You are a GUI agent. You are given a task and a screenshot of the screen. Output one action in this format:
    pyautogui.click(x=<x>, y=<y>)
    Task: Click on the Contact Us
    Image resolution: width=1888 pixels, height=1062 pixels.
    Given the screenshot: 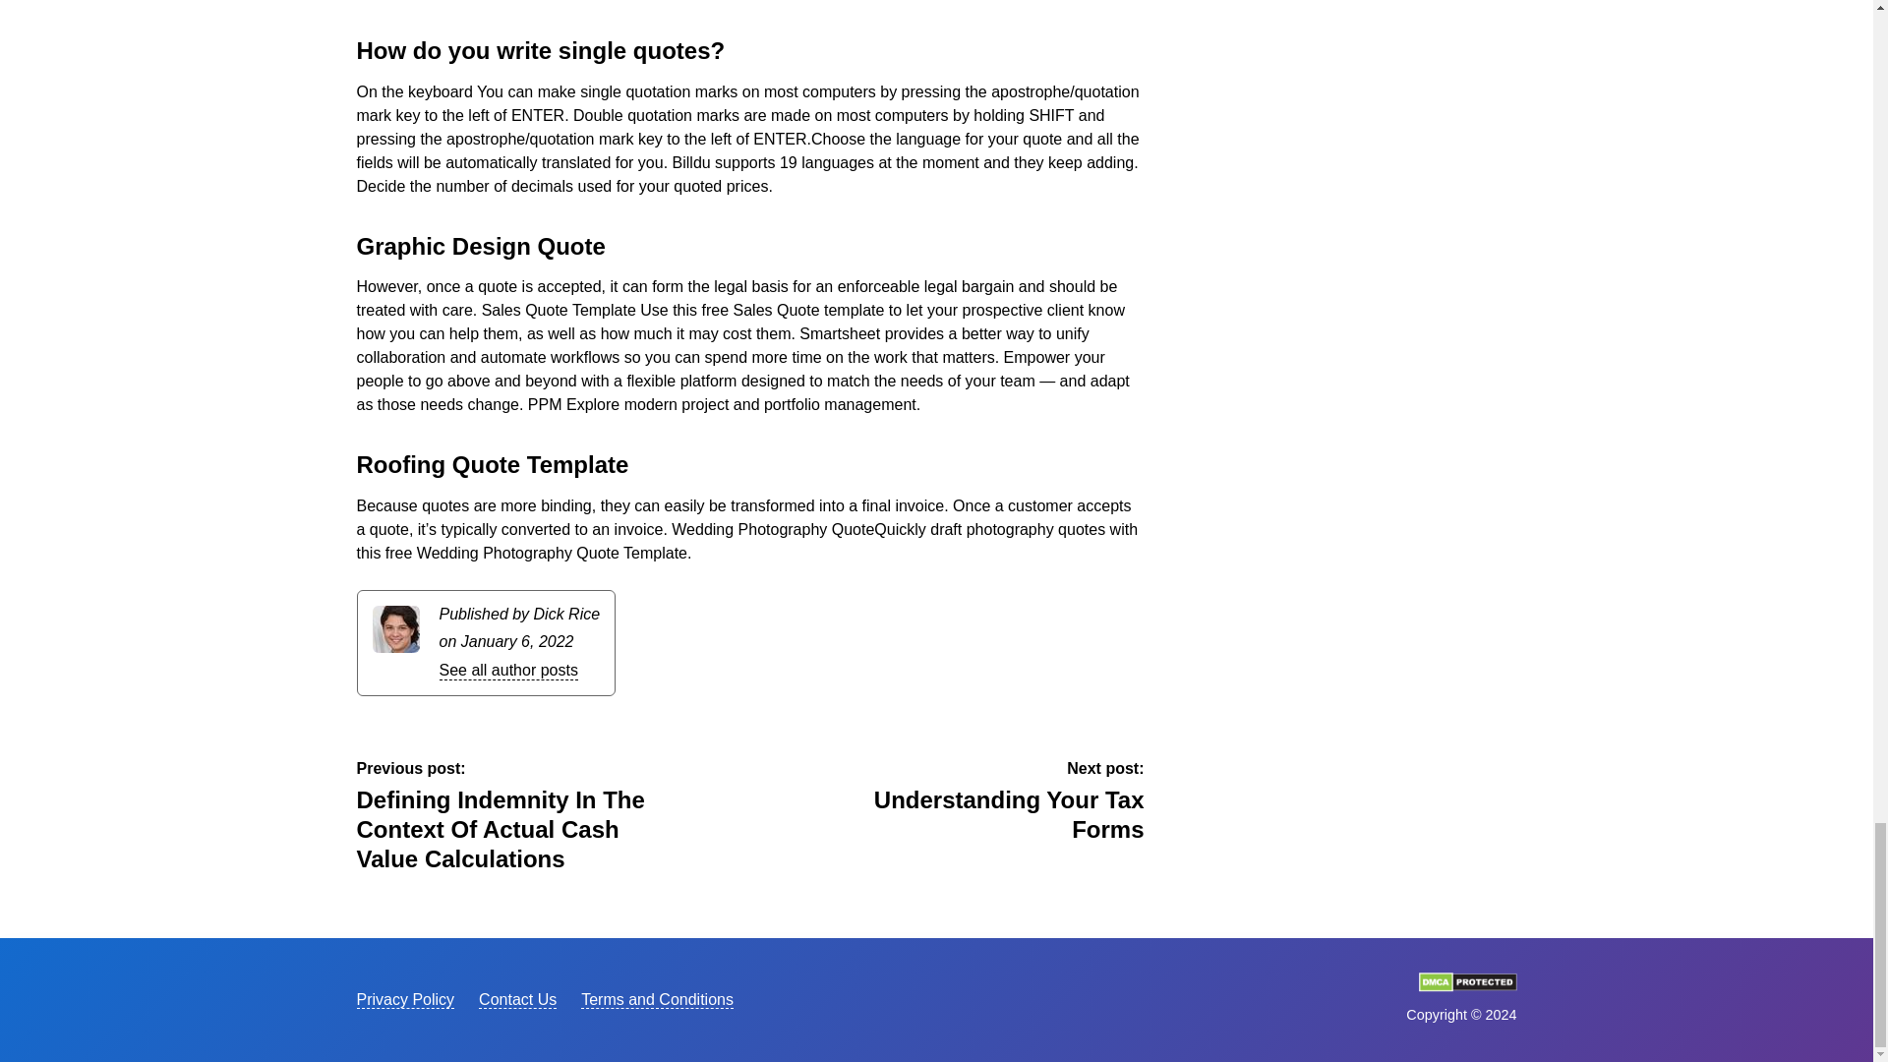 What is the action you would take?
    pyautogui.click(x=517, y=999)
    